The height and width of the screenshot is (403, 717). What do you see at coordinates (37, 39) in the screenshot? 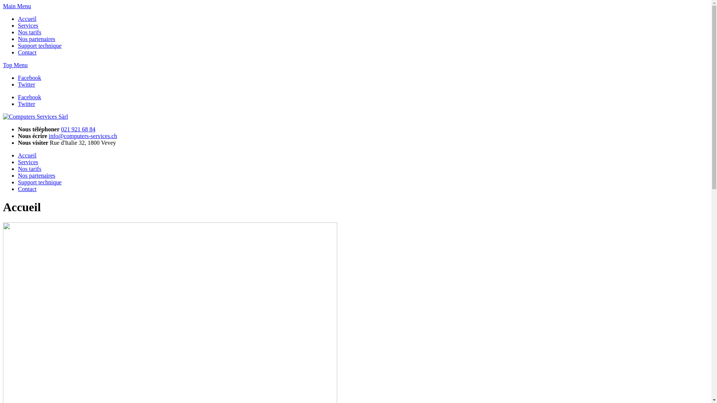
I see `Nos partenaires` at bounding box center [37, 39].